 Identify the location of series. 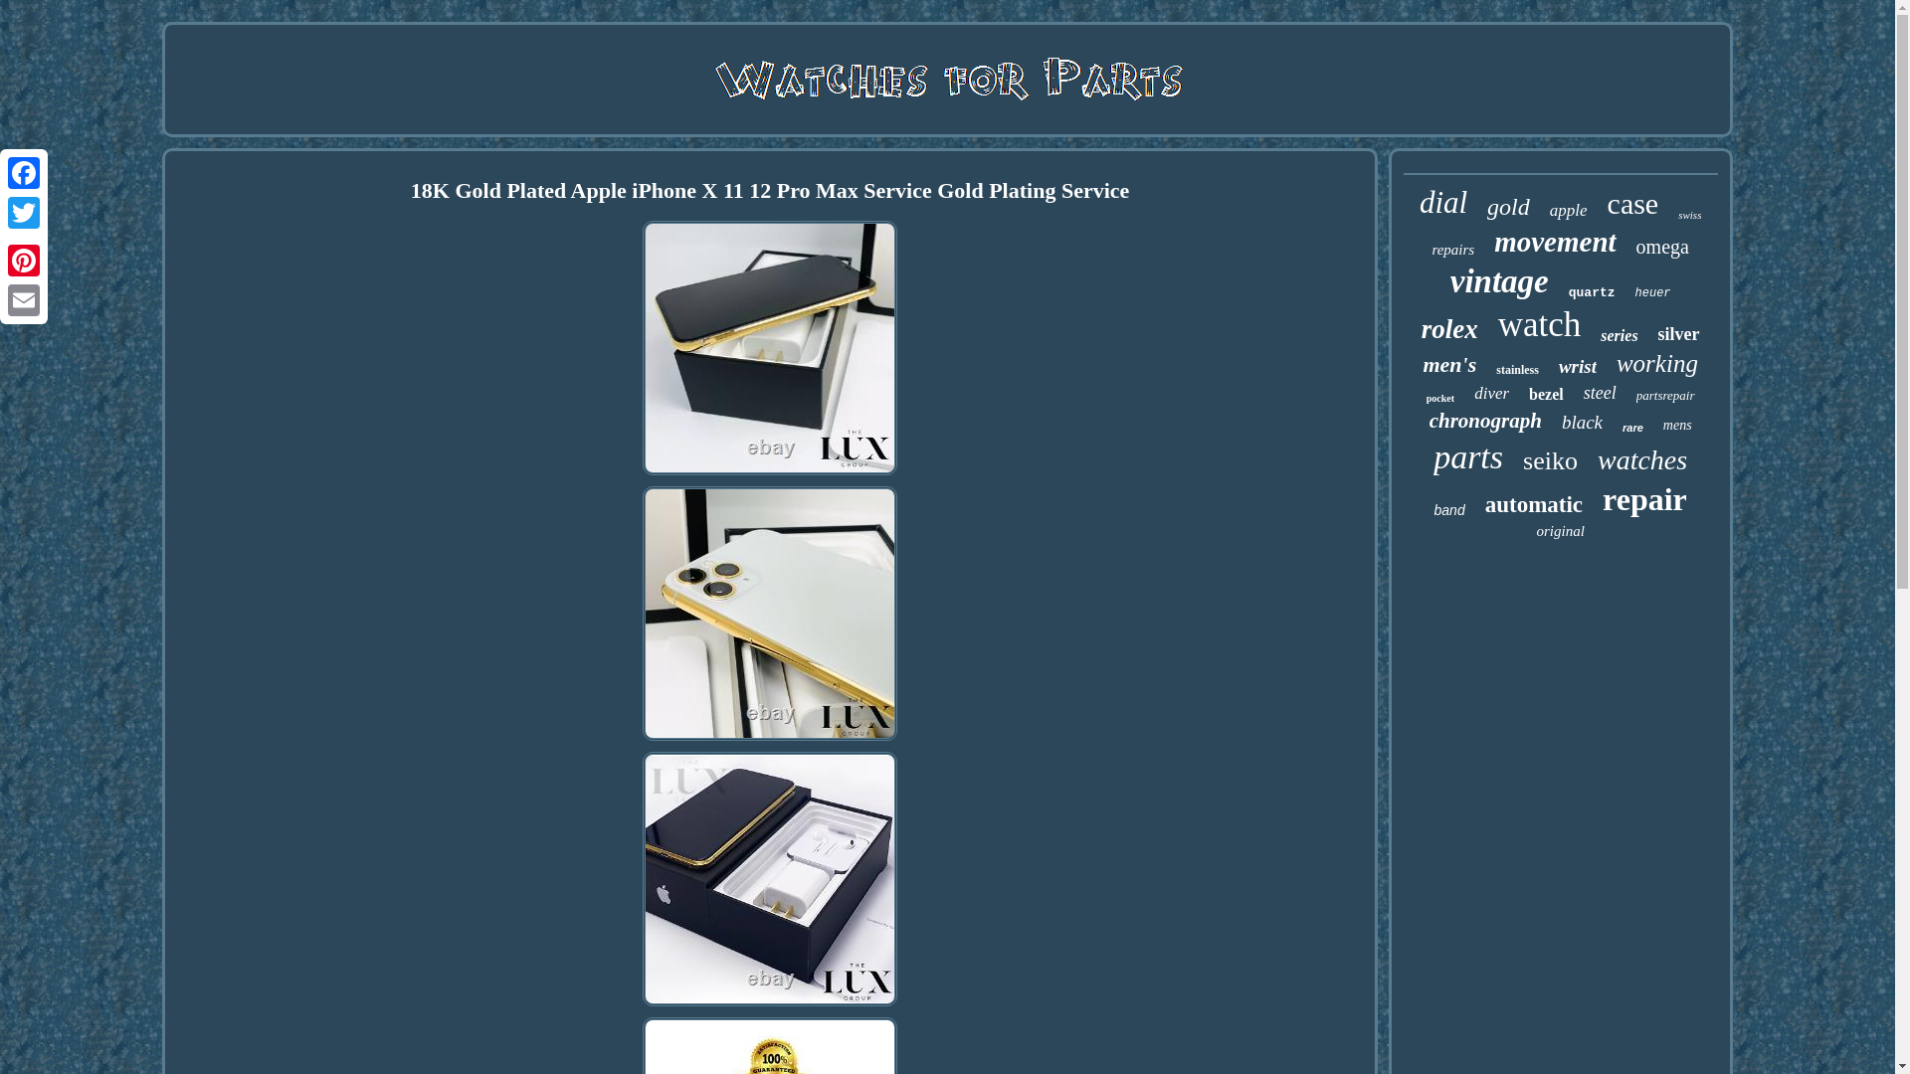
(1618, 336).